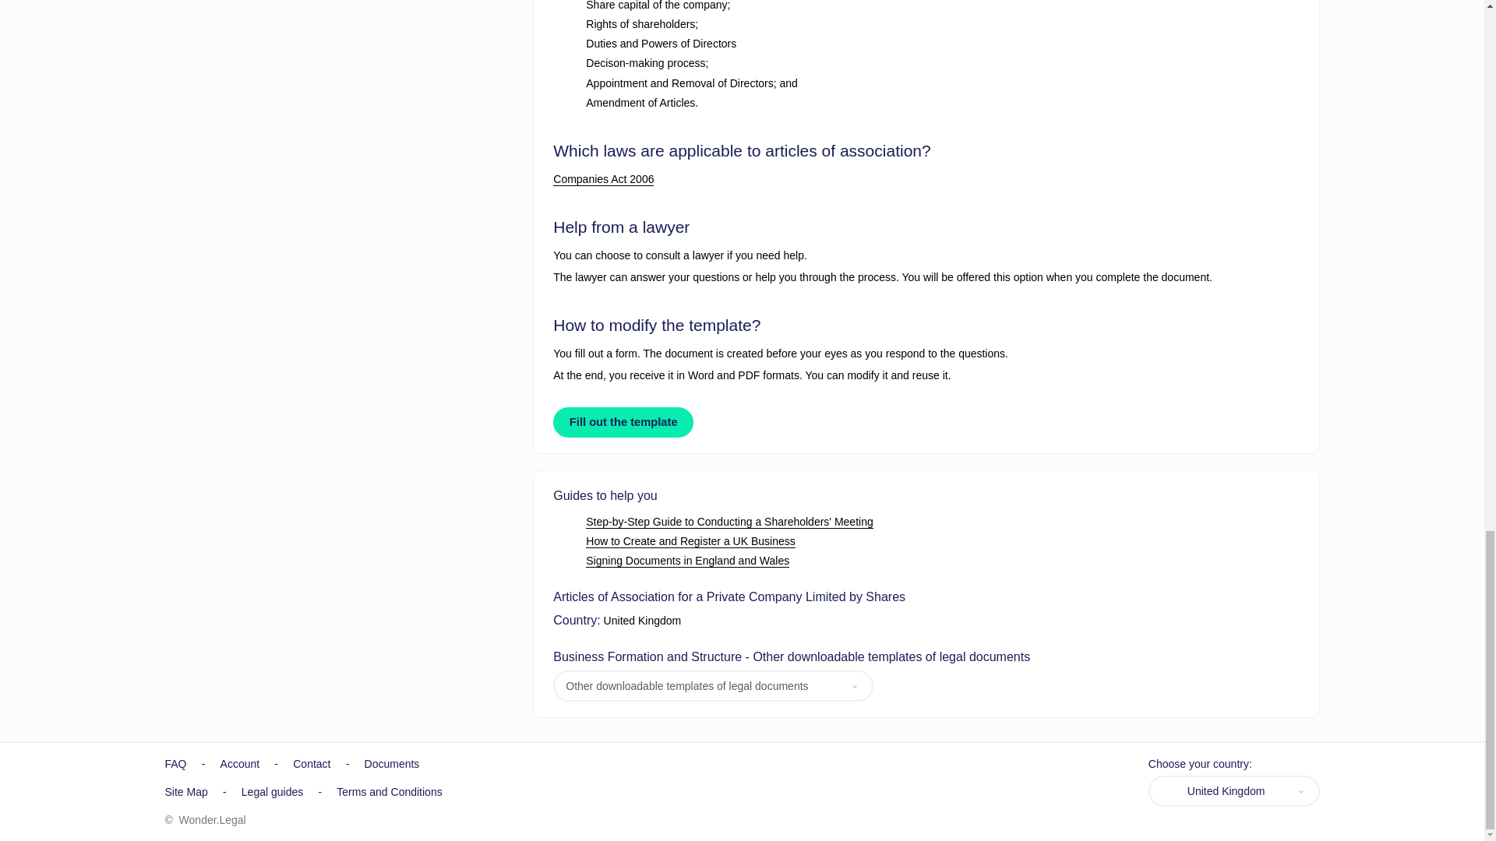  Describe the element at coordinates (729, 522) in the screenshot. I see `Step-by-Step Guide to Conducting a Shareholders' Meeting` at that location.